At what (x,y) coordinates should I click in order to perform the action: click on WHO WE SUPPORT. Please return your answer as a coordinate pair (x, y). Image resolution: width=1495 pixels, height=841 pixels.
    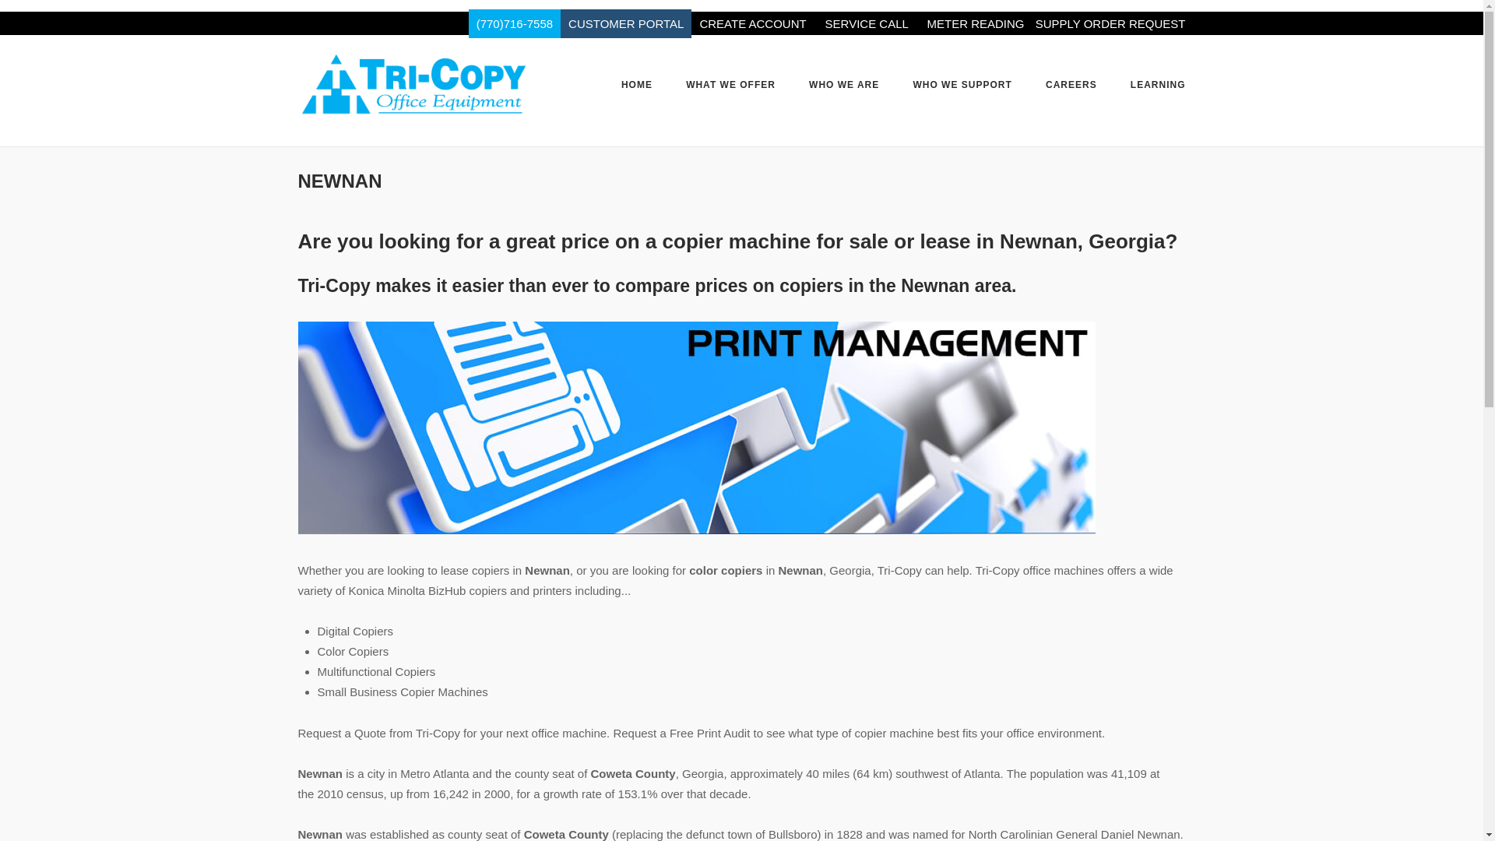
    Looking at the image, I should click on (962, 87).